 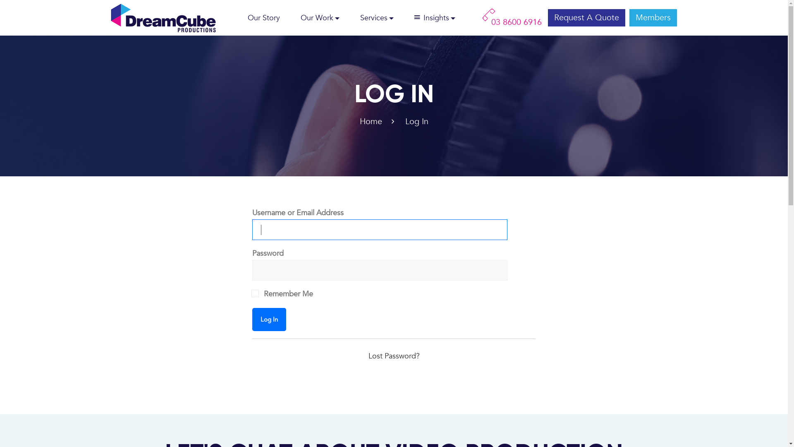 What do you see at coordinates (320, 17) in the screenshot?
I see `Our Work` at bounding box center [320, 17].